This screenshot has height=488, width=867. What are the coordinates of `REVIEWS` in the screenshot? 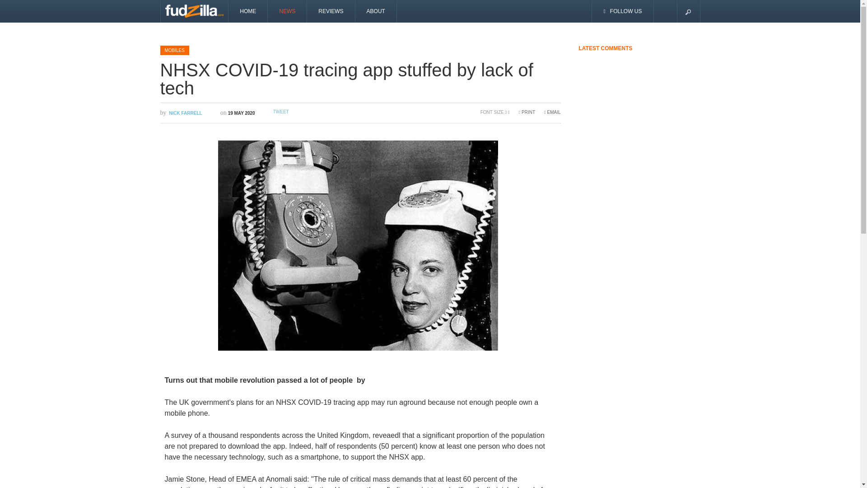 It's located at (331, 11).